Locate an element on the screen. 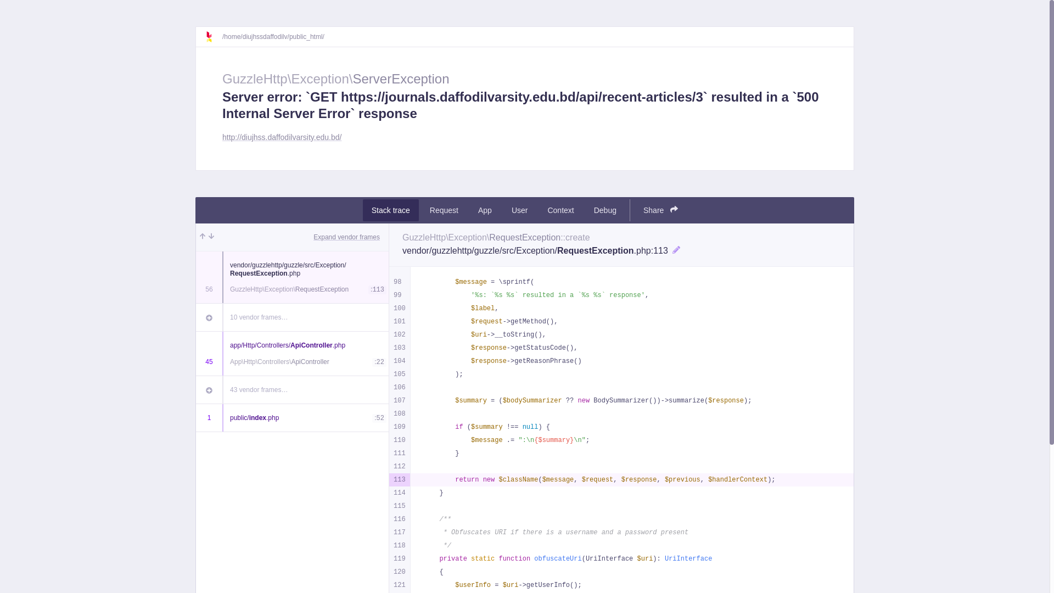  Context is located at coordinates (560, 210).